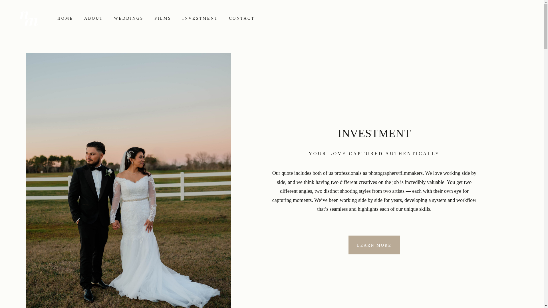  Describe the element at coordinates (129, 18) in the screenshot. I see `WEDDINGS` at that location.